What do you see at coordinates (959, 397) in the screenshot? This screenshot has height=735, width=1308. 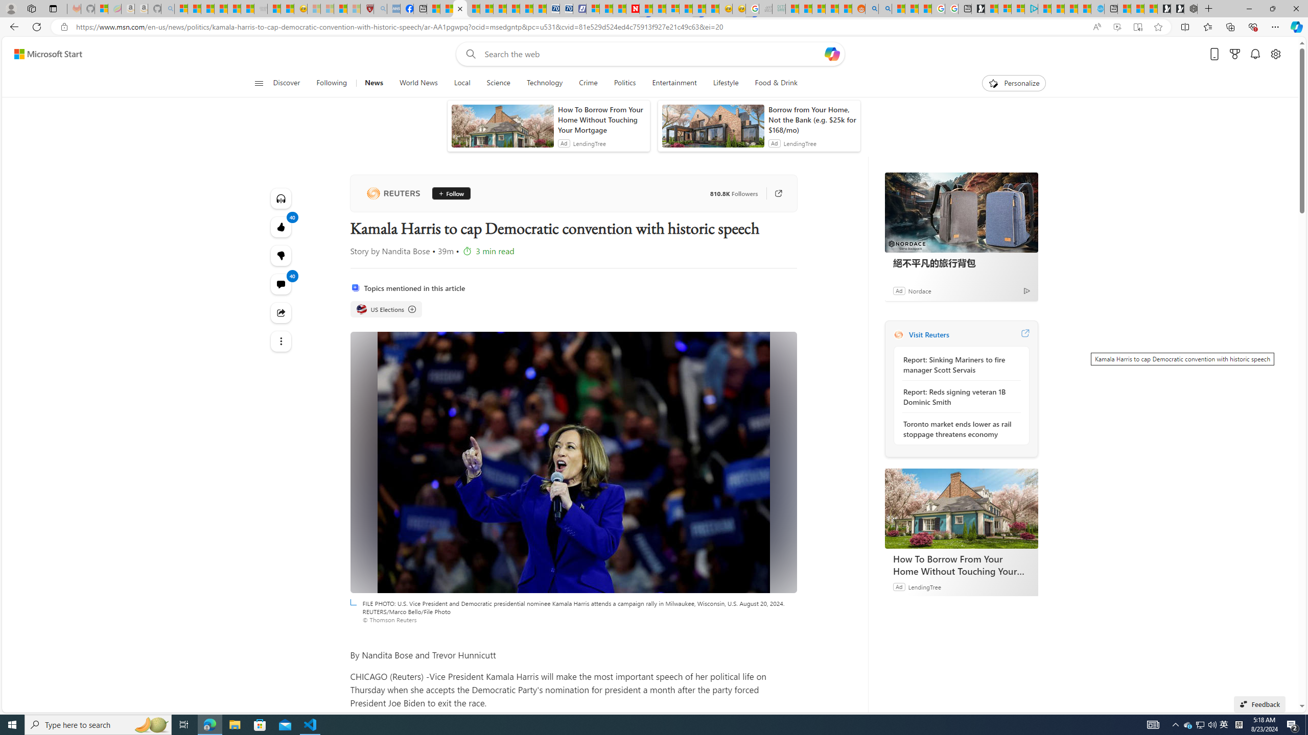 I see `Report: Reds signing veteran 1B Dominic Smith` at bounding box center [959, 397].